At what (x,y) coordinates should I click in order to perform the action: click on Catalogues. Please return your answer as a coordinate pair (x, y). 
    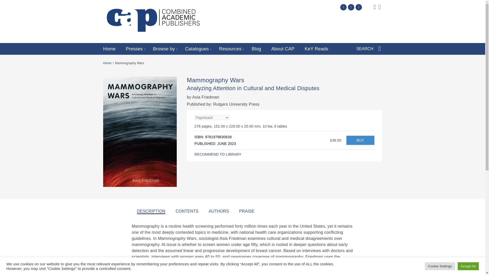
    Looking at the image, I should click on (197, 49).